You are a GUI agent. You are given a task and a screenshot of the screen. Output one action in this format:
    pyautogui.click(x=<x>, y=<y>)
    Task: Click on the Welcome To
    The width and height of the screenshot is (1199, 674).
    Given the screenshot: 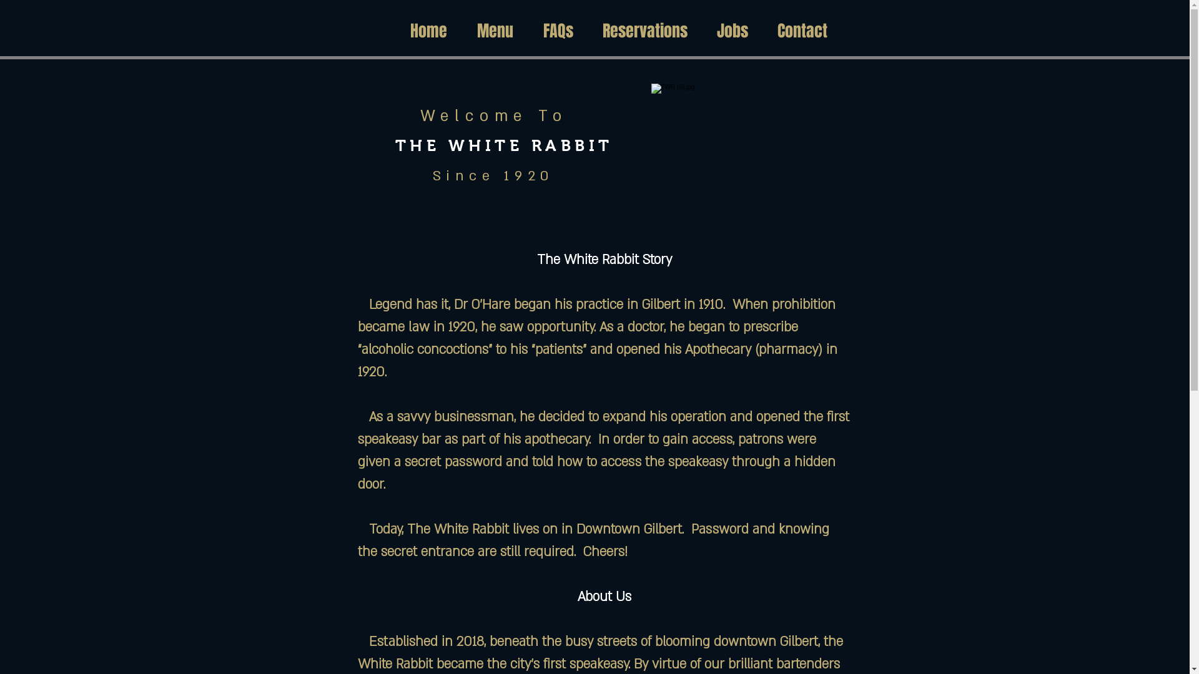 What is the action you would take?
    pyautogui.click(x=493, y=116)
    